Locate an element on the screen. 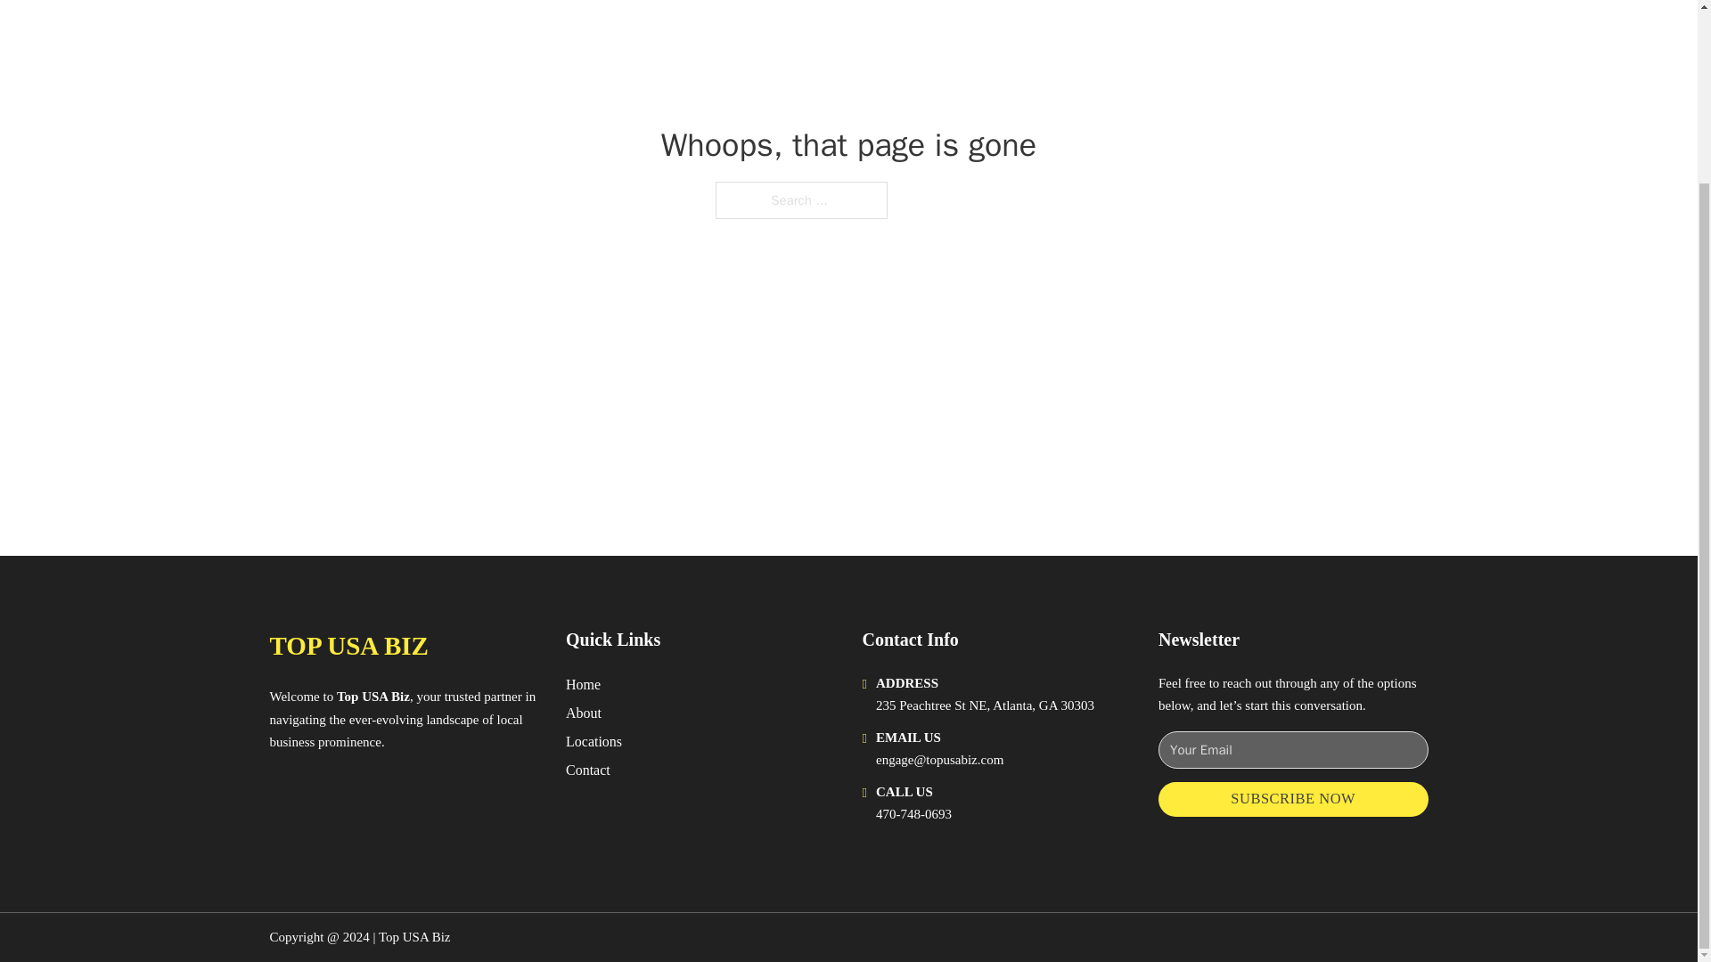 Image resolution: width=1711 pixels, height=962 pixels. About is located at coordinates (584, 713).